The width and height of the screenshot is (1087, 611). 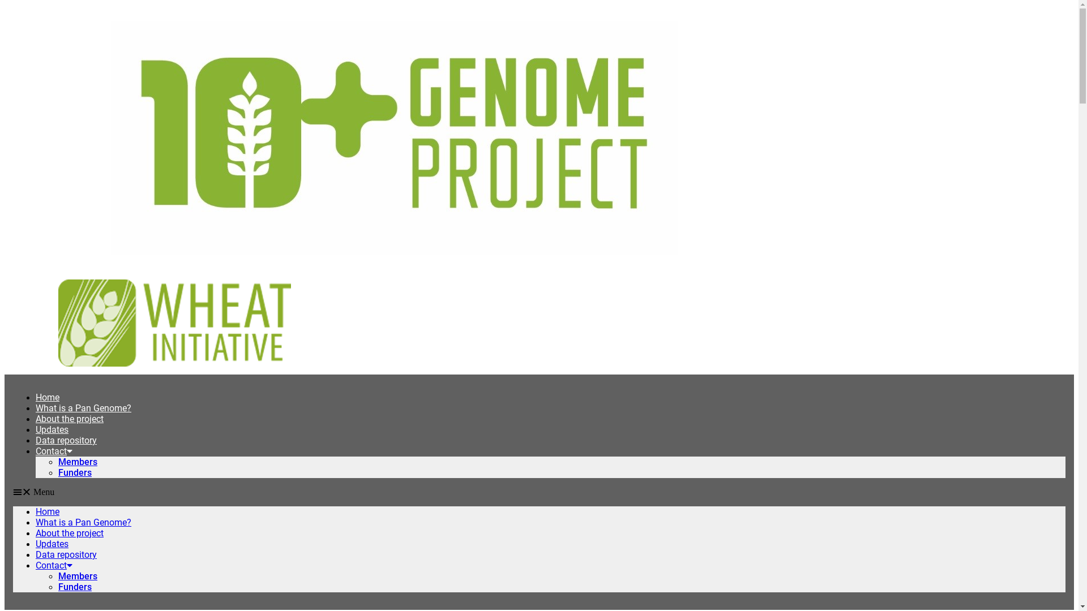 What do you see at coordinates (54, 451) in the screenshot?
I see `Contact` at bounding box center [54, 451].